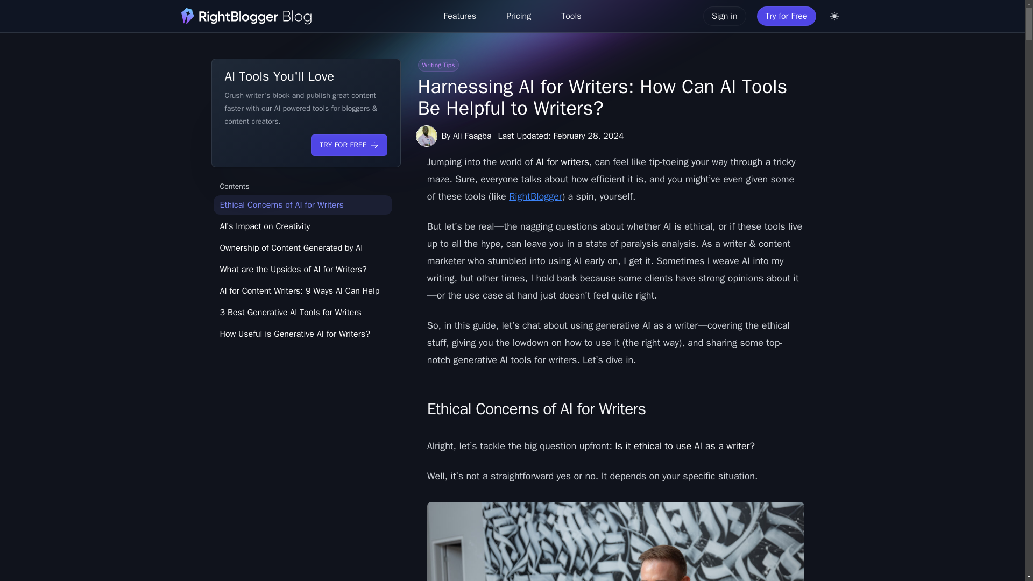  I want to click on TRY FOR FREE, so click(349, 145).